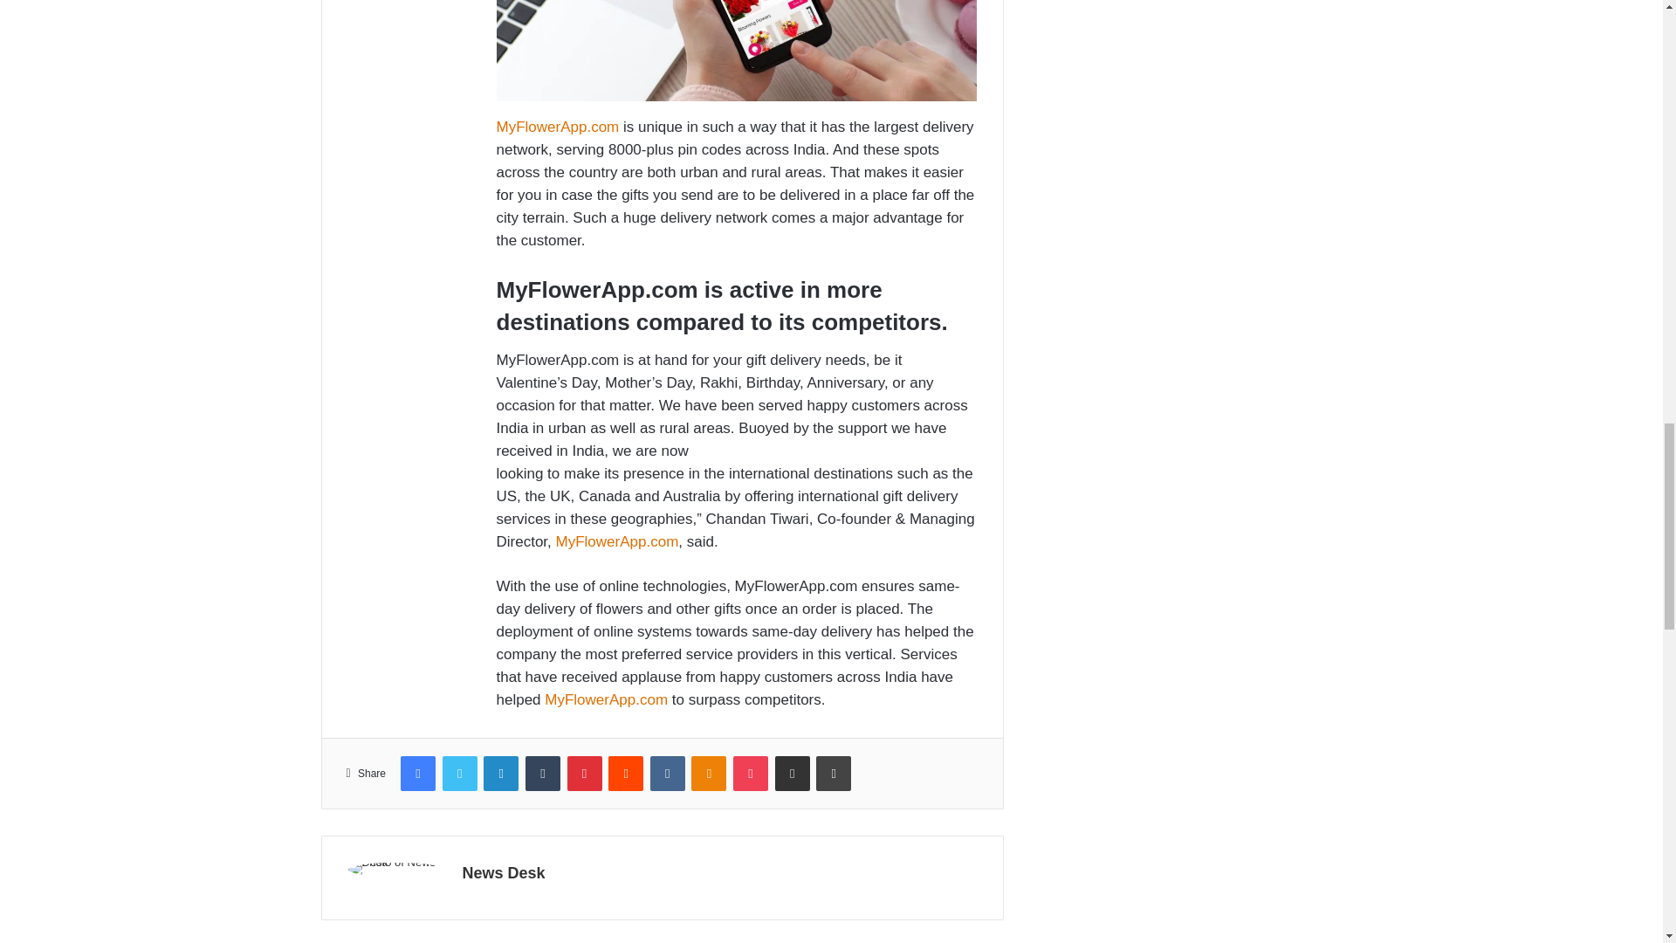  I want to click on MyFlowerApp.com, so click(617, 541).